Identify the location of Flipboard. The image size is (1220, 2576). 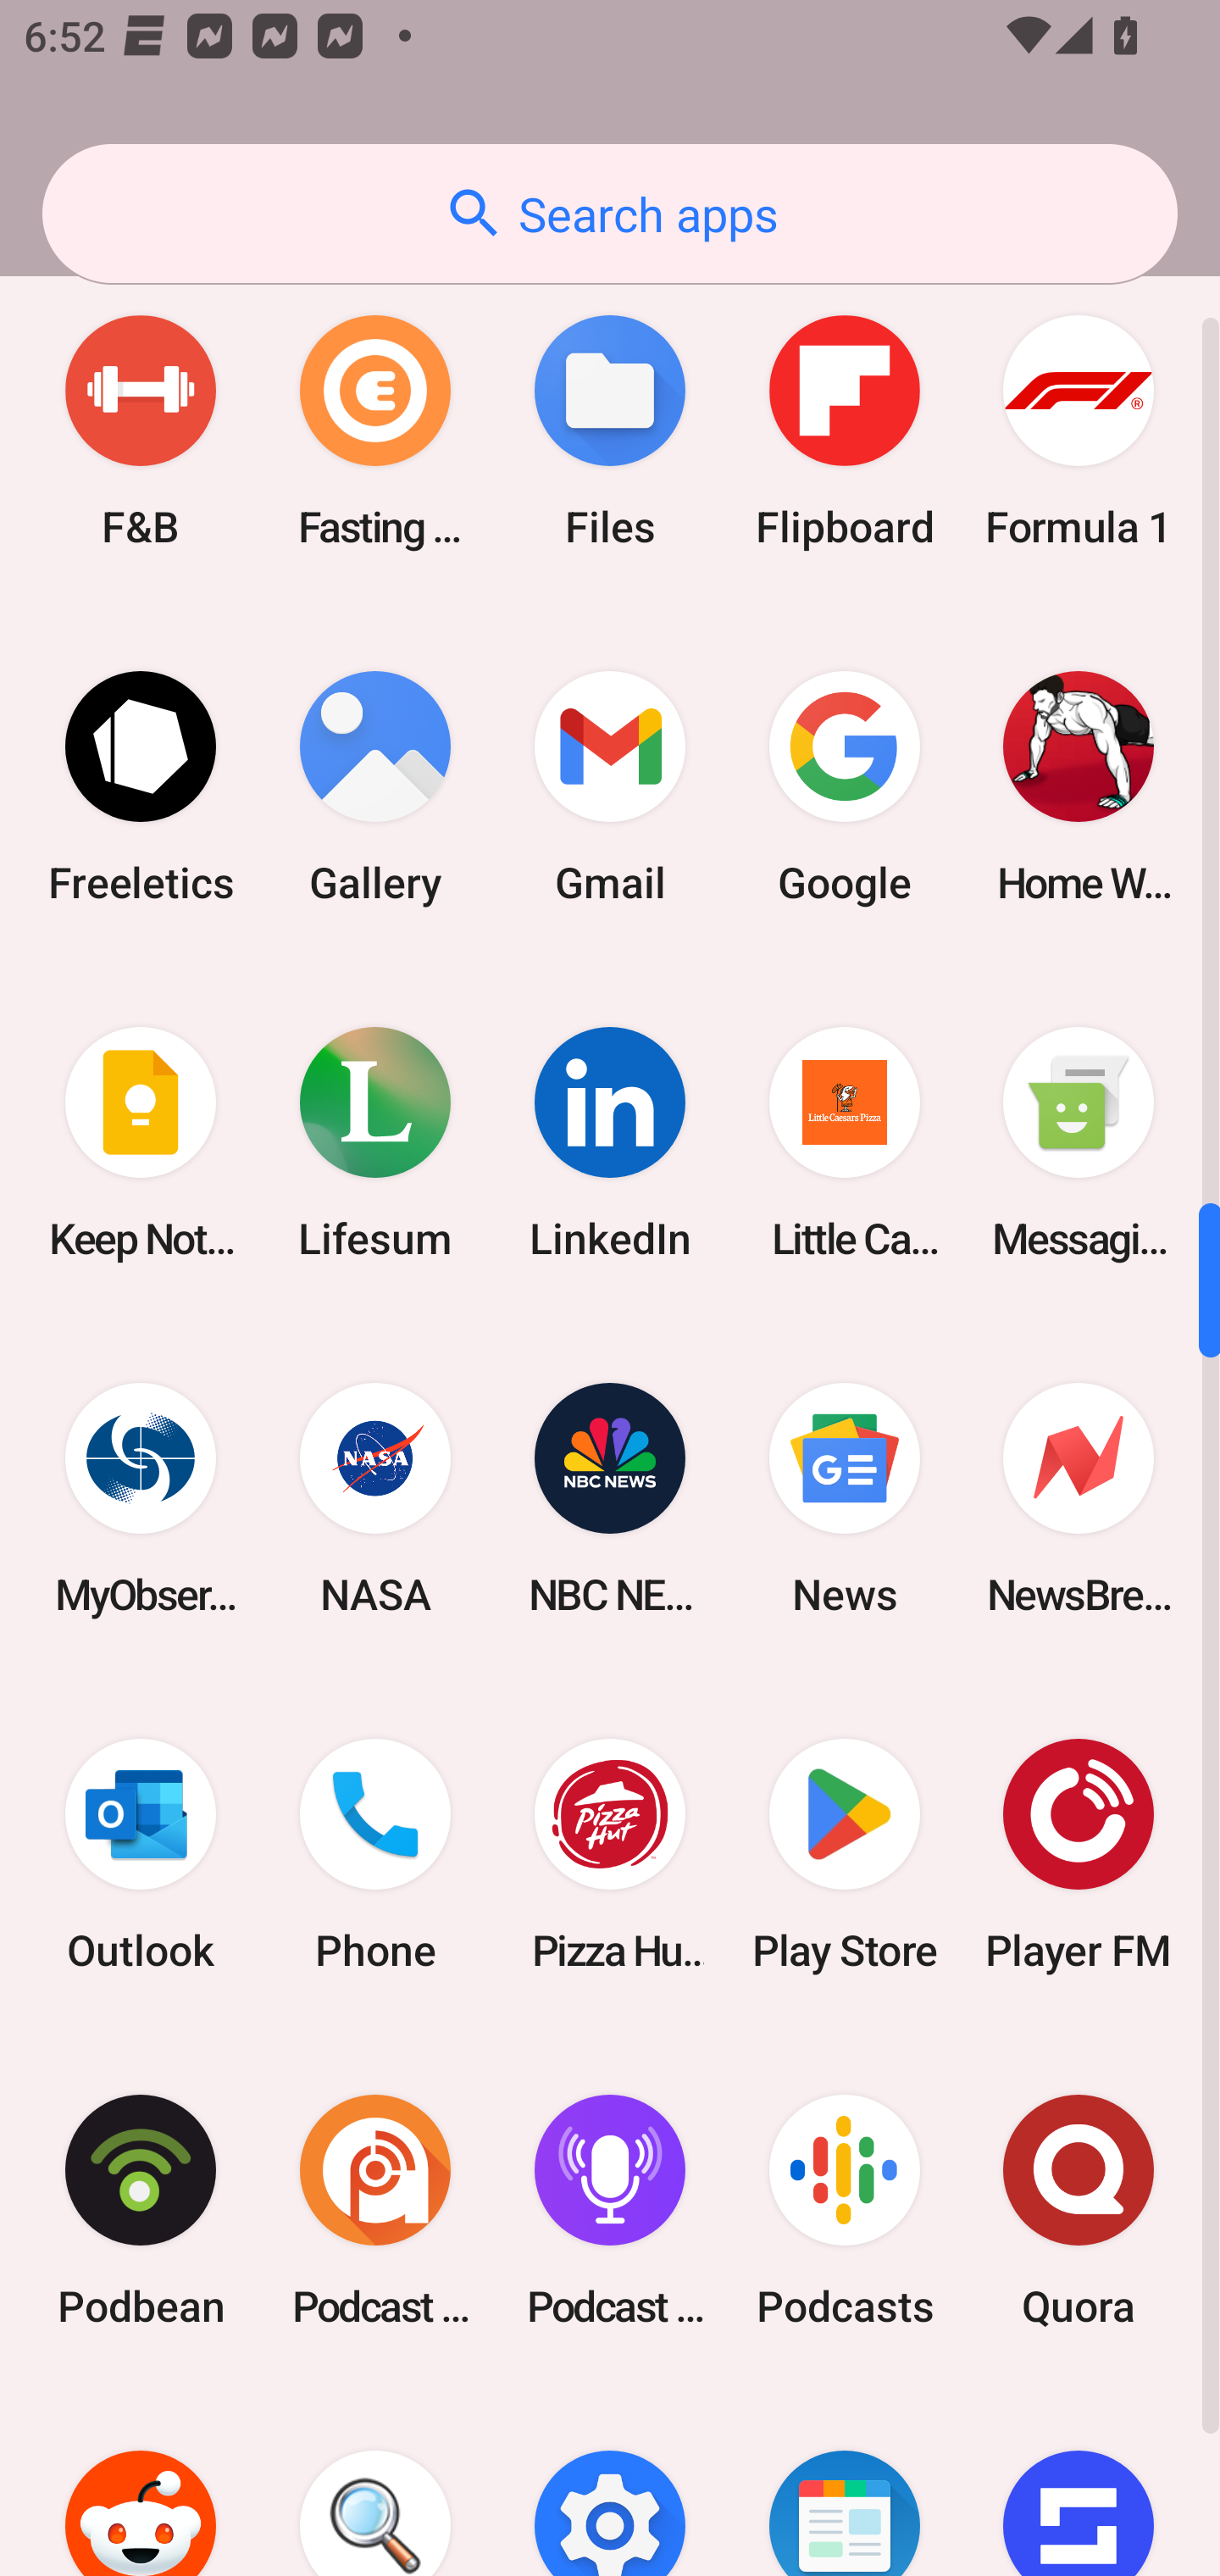
(844, 430).